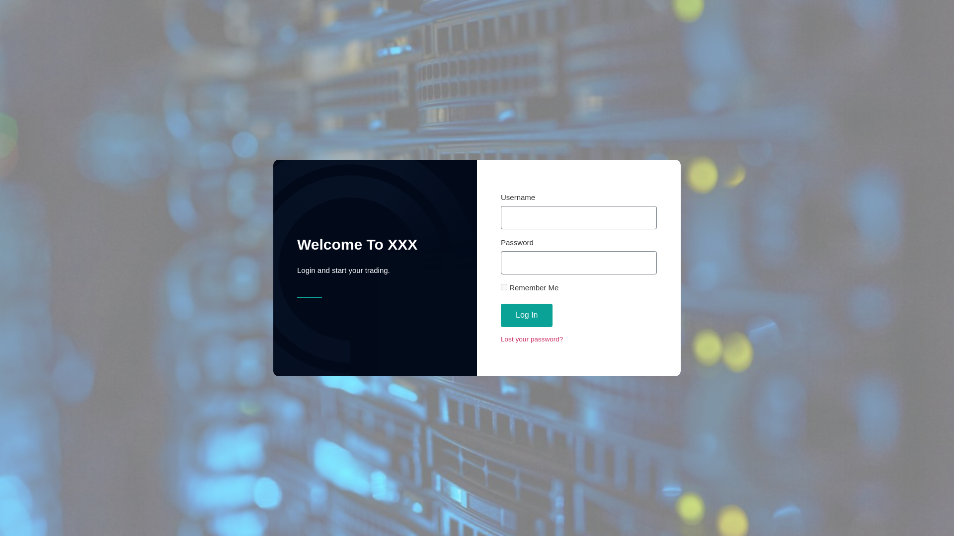 This screenshot has width=954, height=536. Describe the element at coordinates (527, 315) in the screenshot. I see `Log In` at that location.